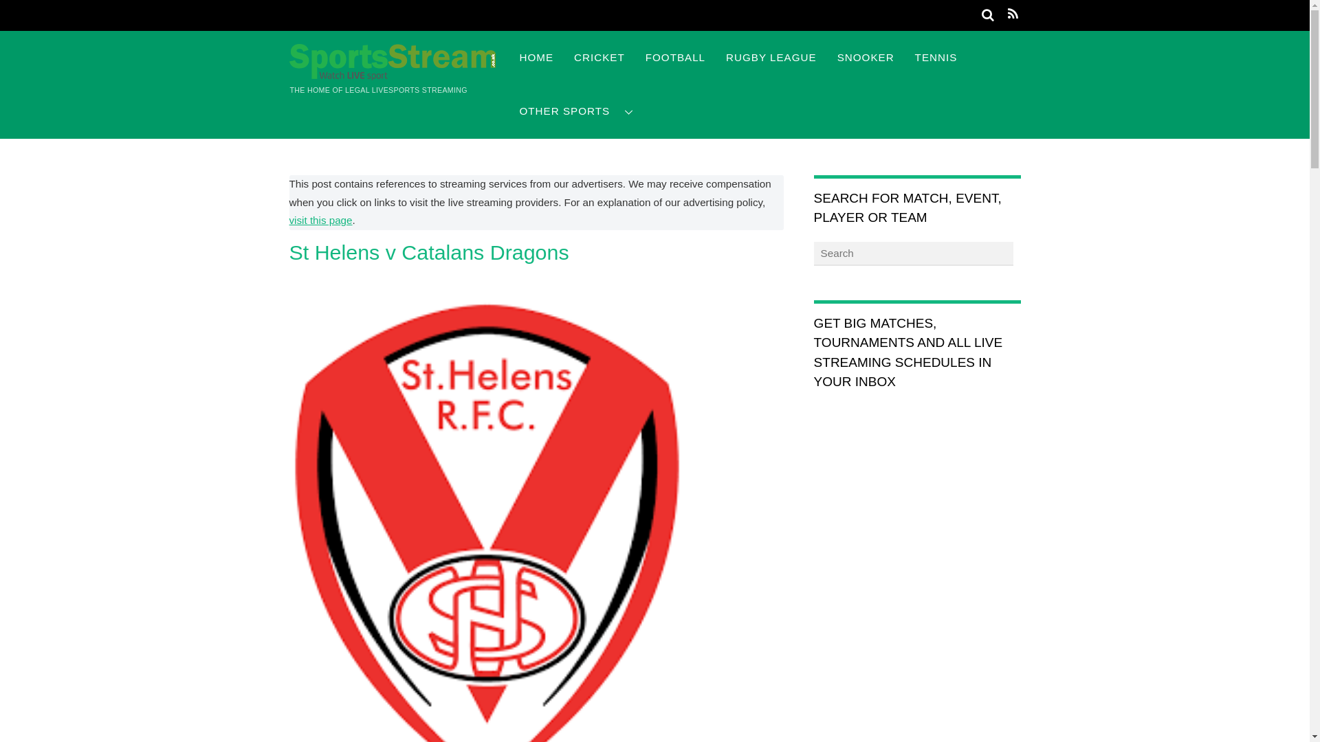 The height and width of the screenshot is (742, 1320). Describe the element at coordinates (866, 58) in the screenshot. I see `SNOOKER` at that location.